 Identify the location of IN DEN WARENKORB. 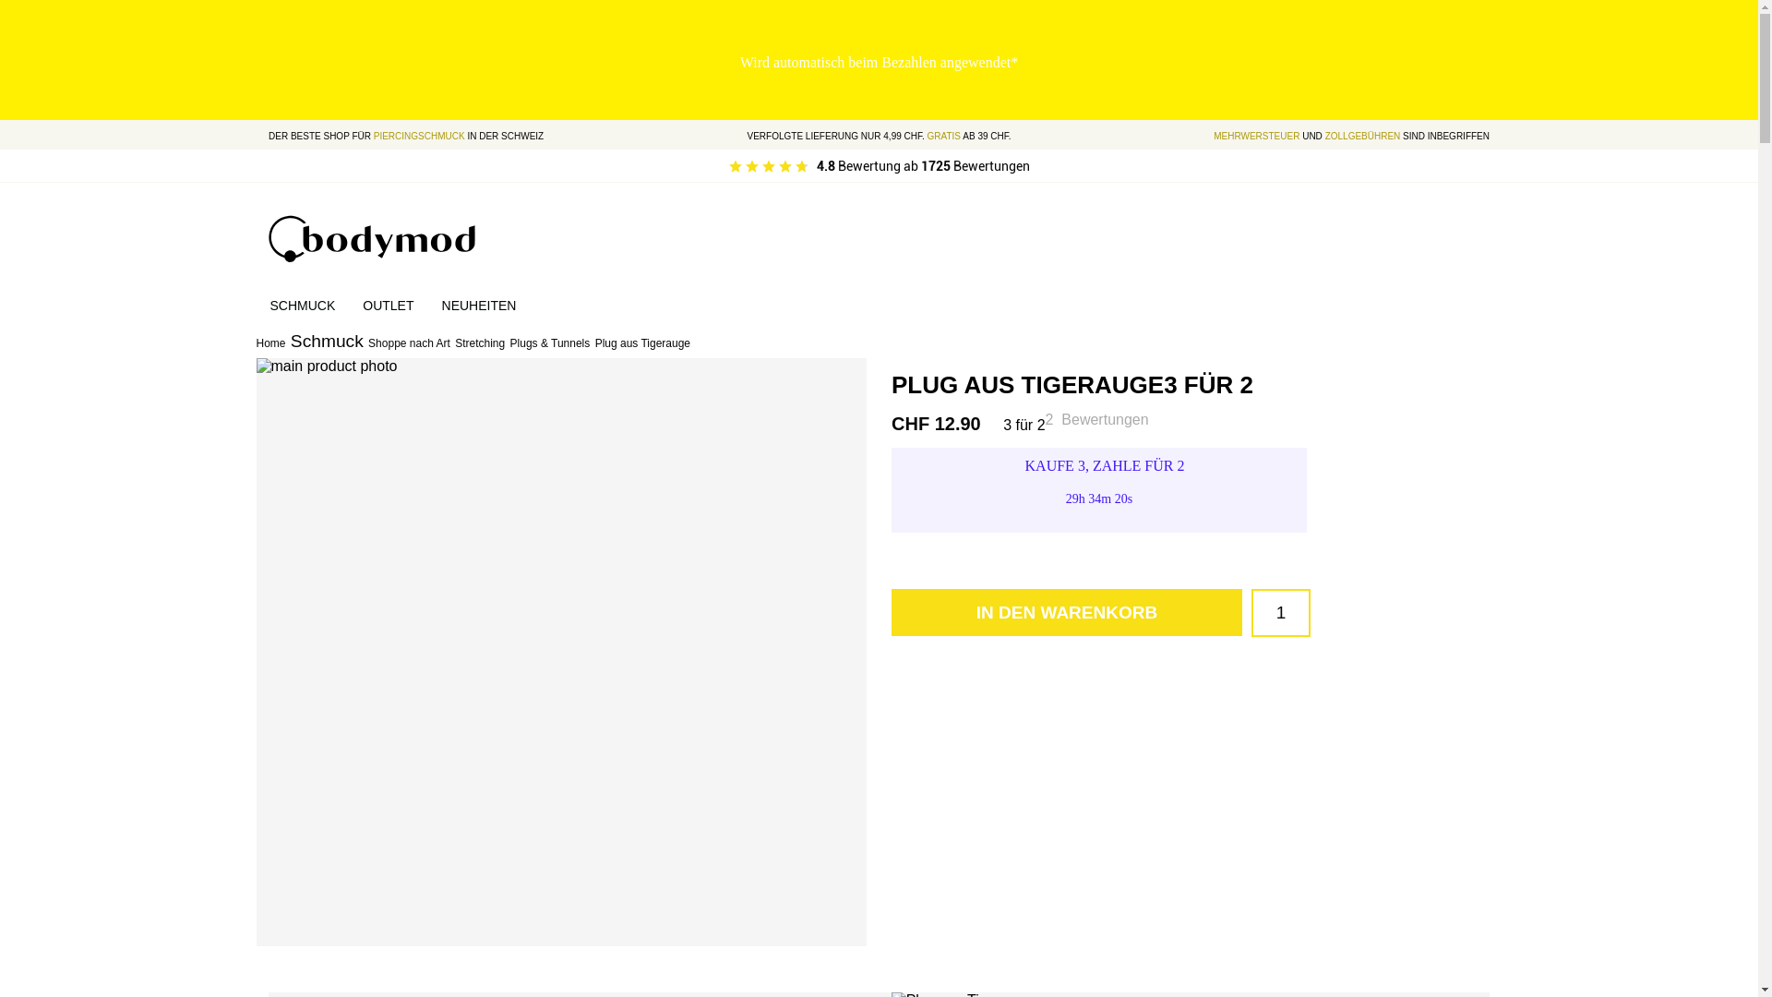
(1067, 613).